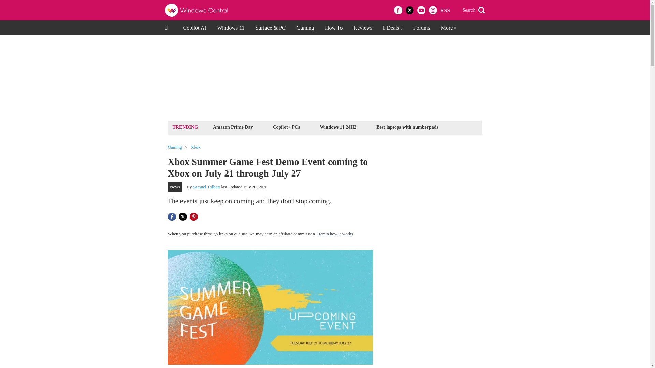  Describe the element at coordinates (175, 147) in the screenshot. I see `Gaming` at that location.